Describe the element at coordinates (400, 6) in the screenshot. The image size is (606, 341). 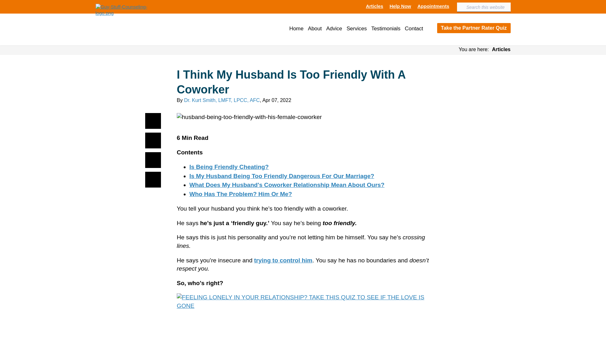
I see `Help Now` at that location.